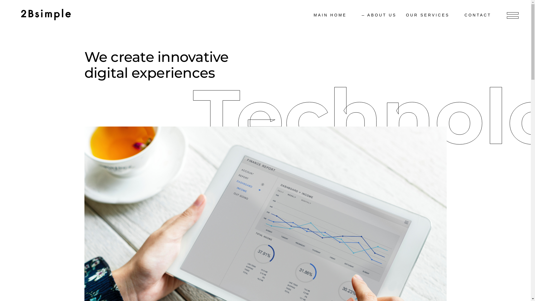 This screenshot has width=535, height=301. What do you see at coordinates (123, 234) in the screenshot?
I see `INFO@2BSIMPLE.COM` at bounding box center [123, 234].